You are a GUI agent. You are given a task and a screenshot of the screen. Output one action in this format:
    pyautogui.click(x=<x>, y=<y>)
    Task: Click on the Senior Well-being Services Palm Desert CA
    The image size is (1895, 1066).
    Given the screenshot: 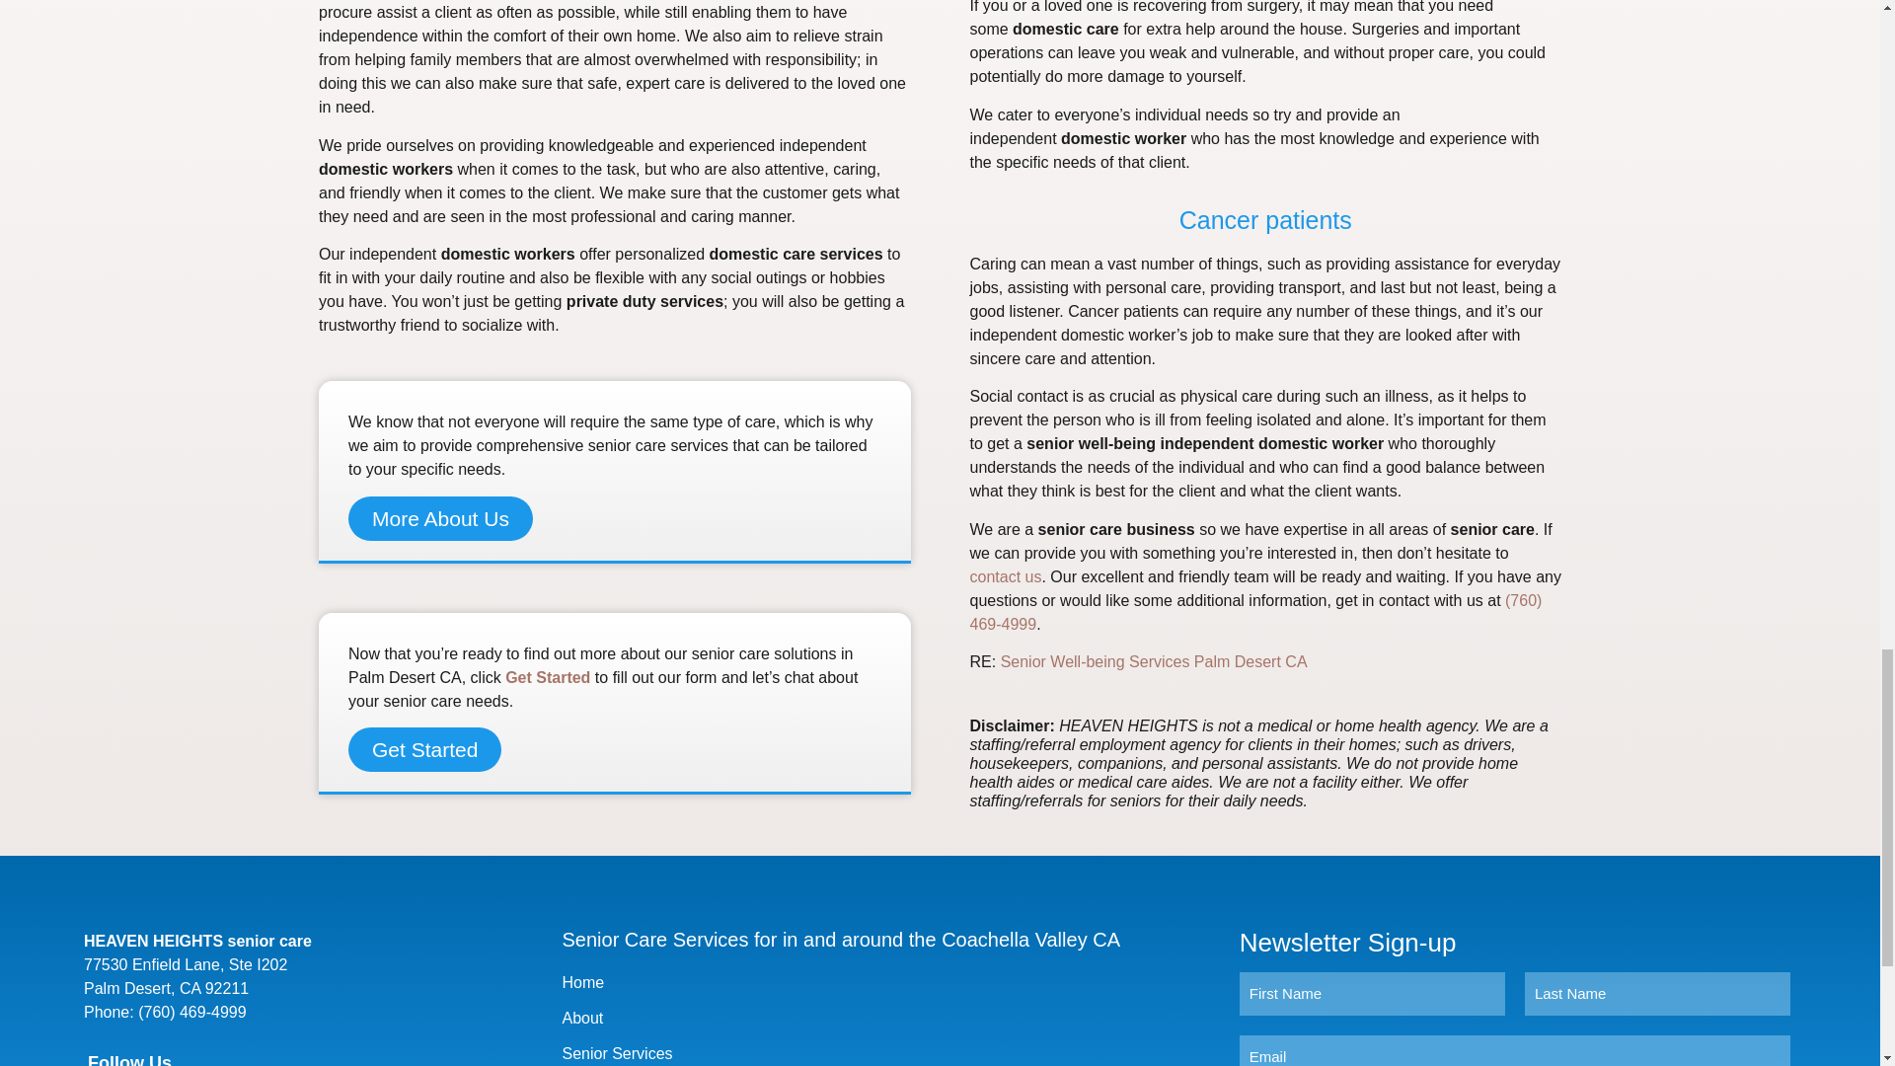 What is the action you would take?
    pyautogui.click(x=1153, y=661)
    